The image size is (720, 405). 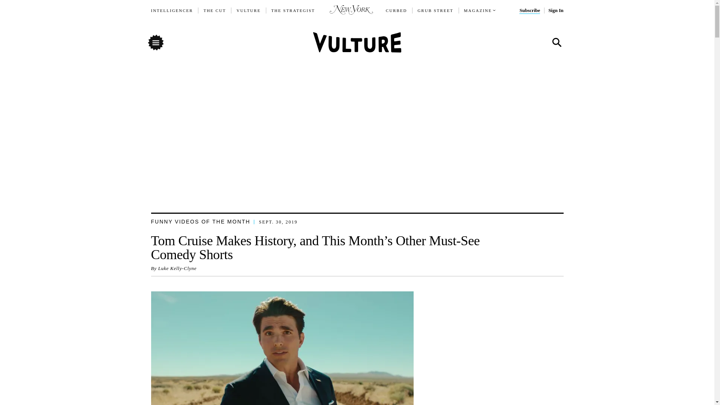 I want to click on Menu, so click(x=155, y=42).